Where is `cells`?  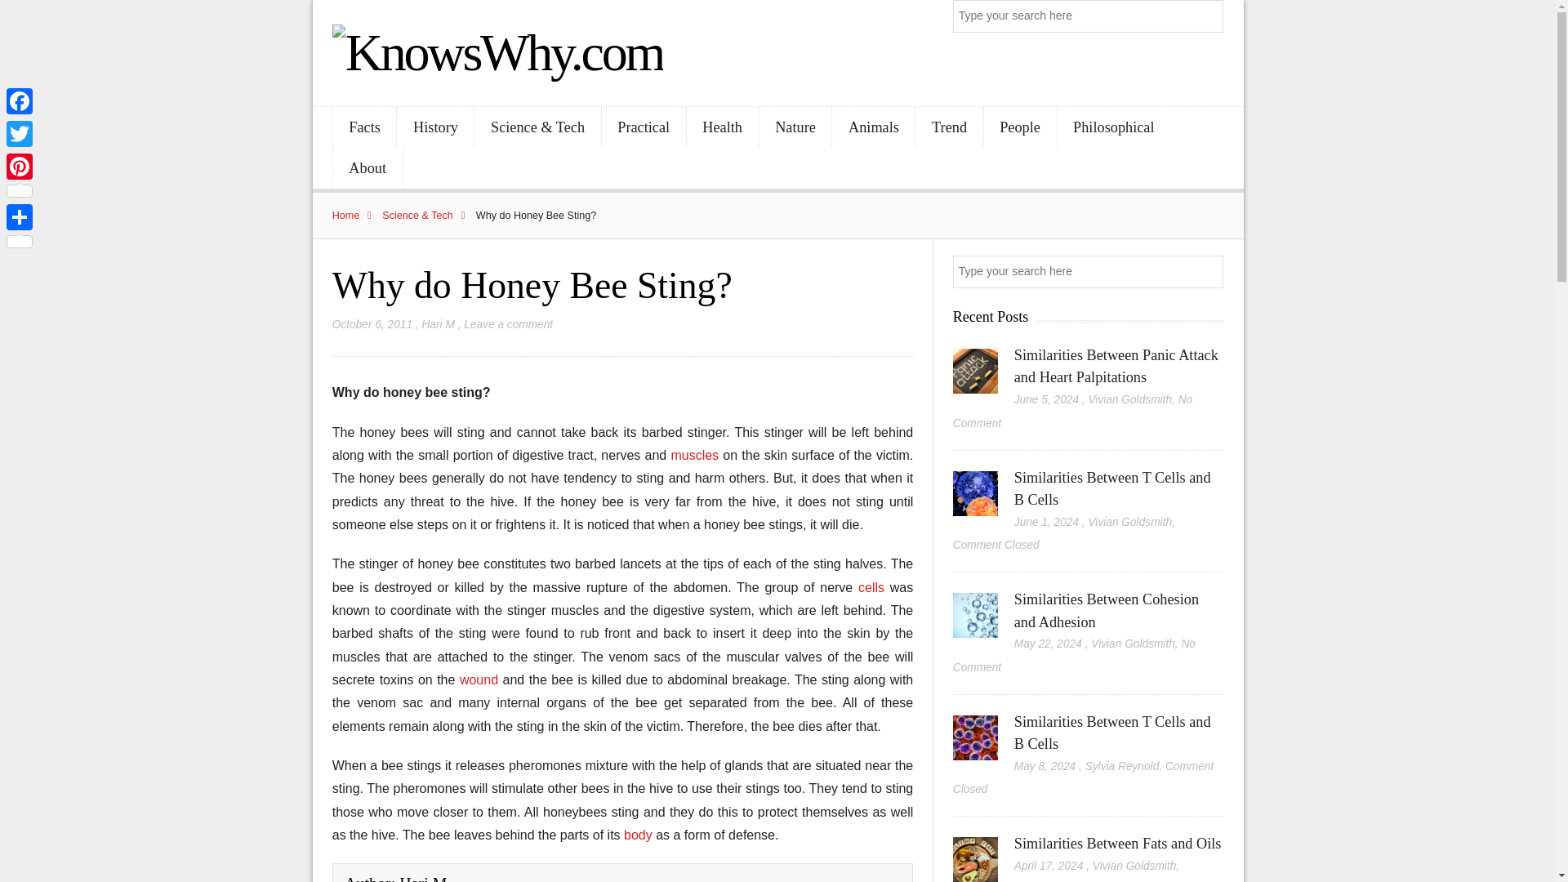 cells is located at coordinates (874, 586).